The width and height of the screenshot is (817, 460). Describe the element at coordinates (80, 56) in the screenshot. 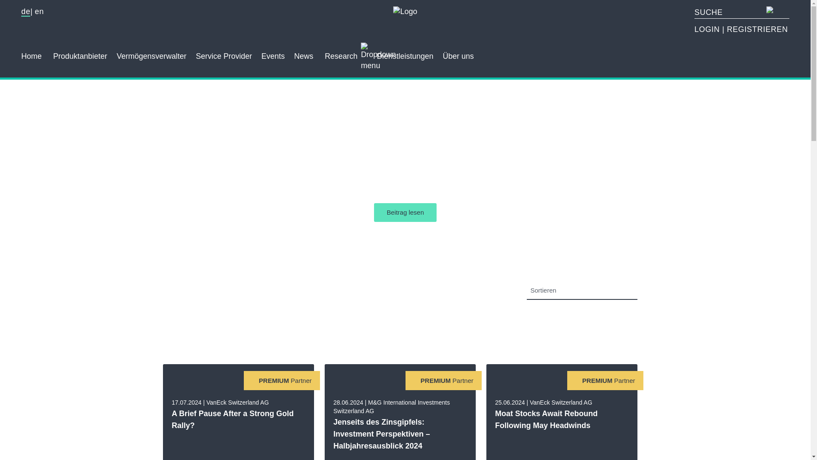

I see `Produktanbieter` at that location.